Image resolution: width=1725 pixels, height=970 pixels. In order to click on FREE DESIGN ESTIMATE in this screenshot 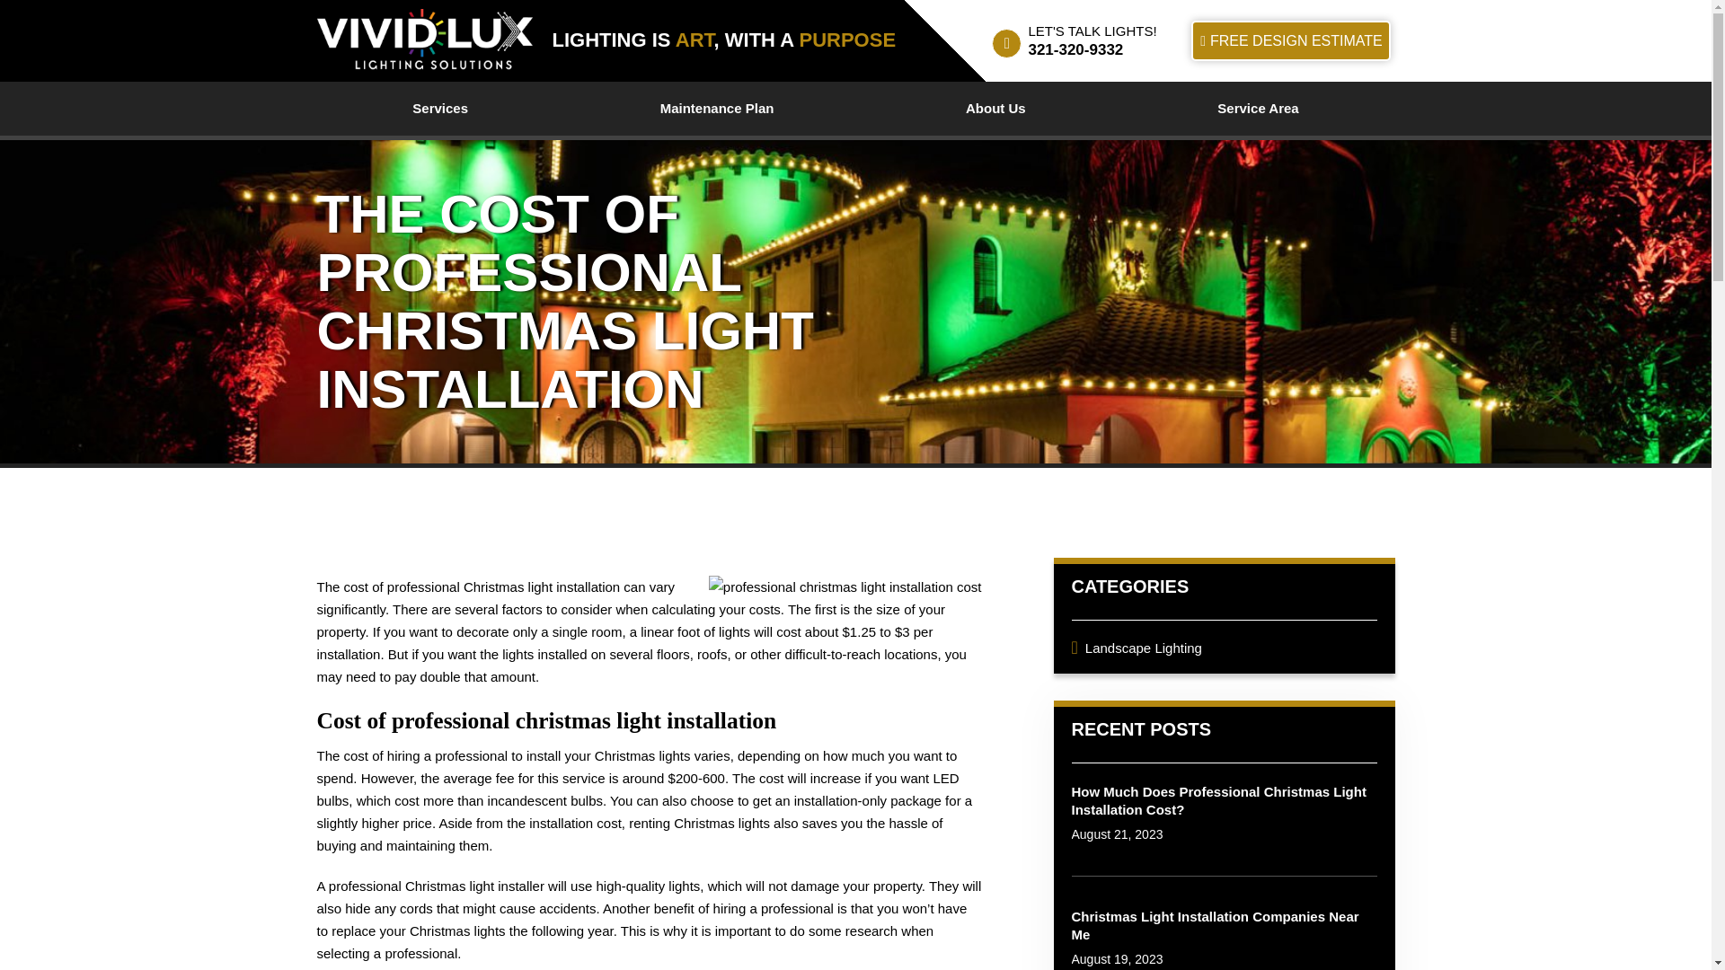, I will do `click(1290, 40)`.